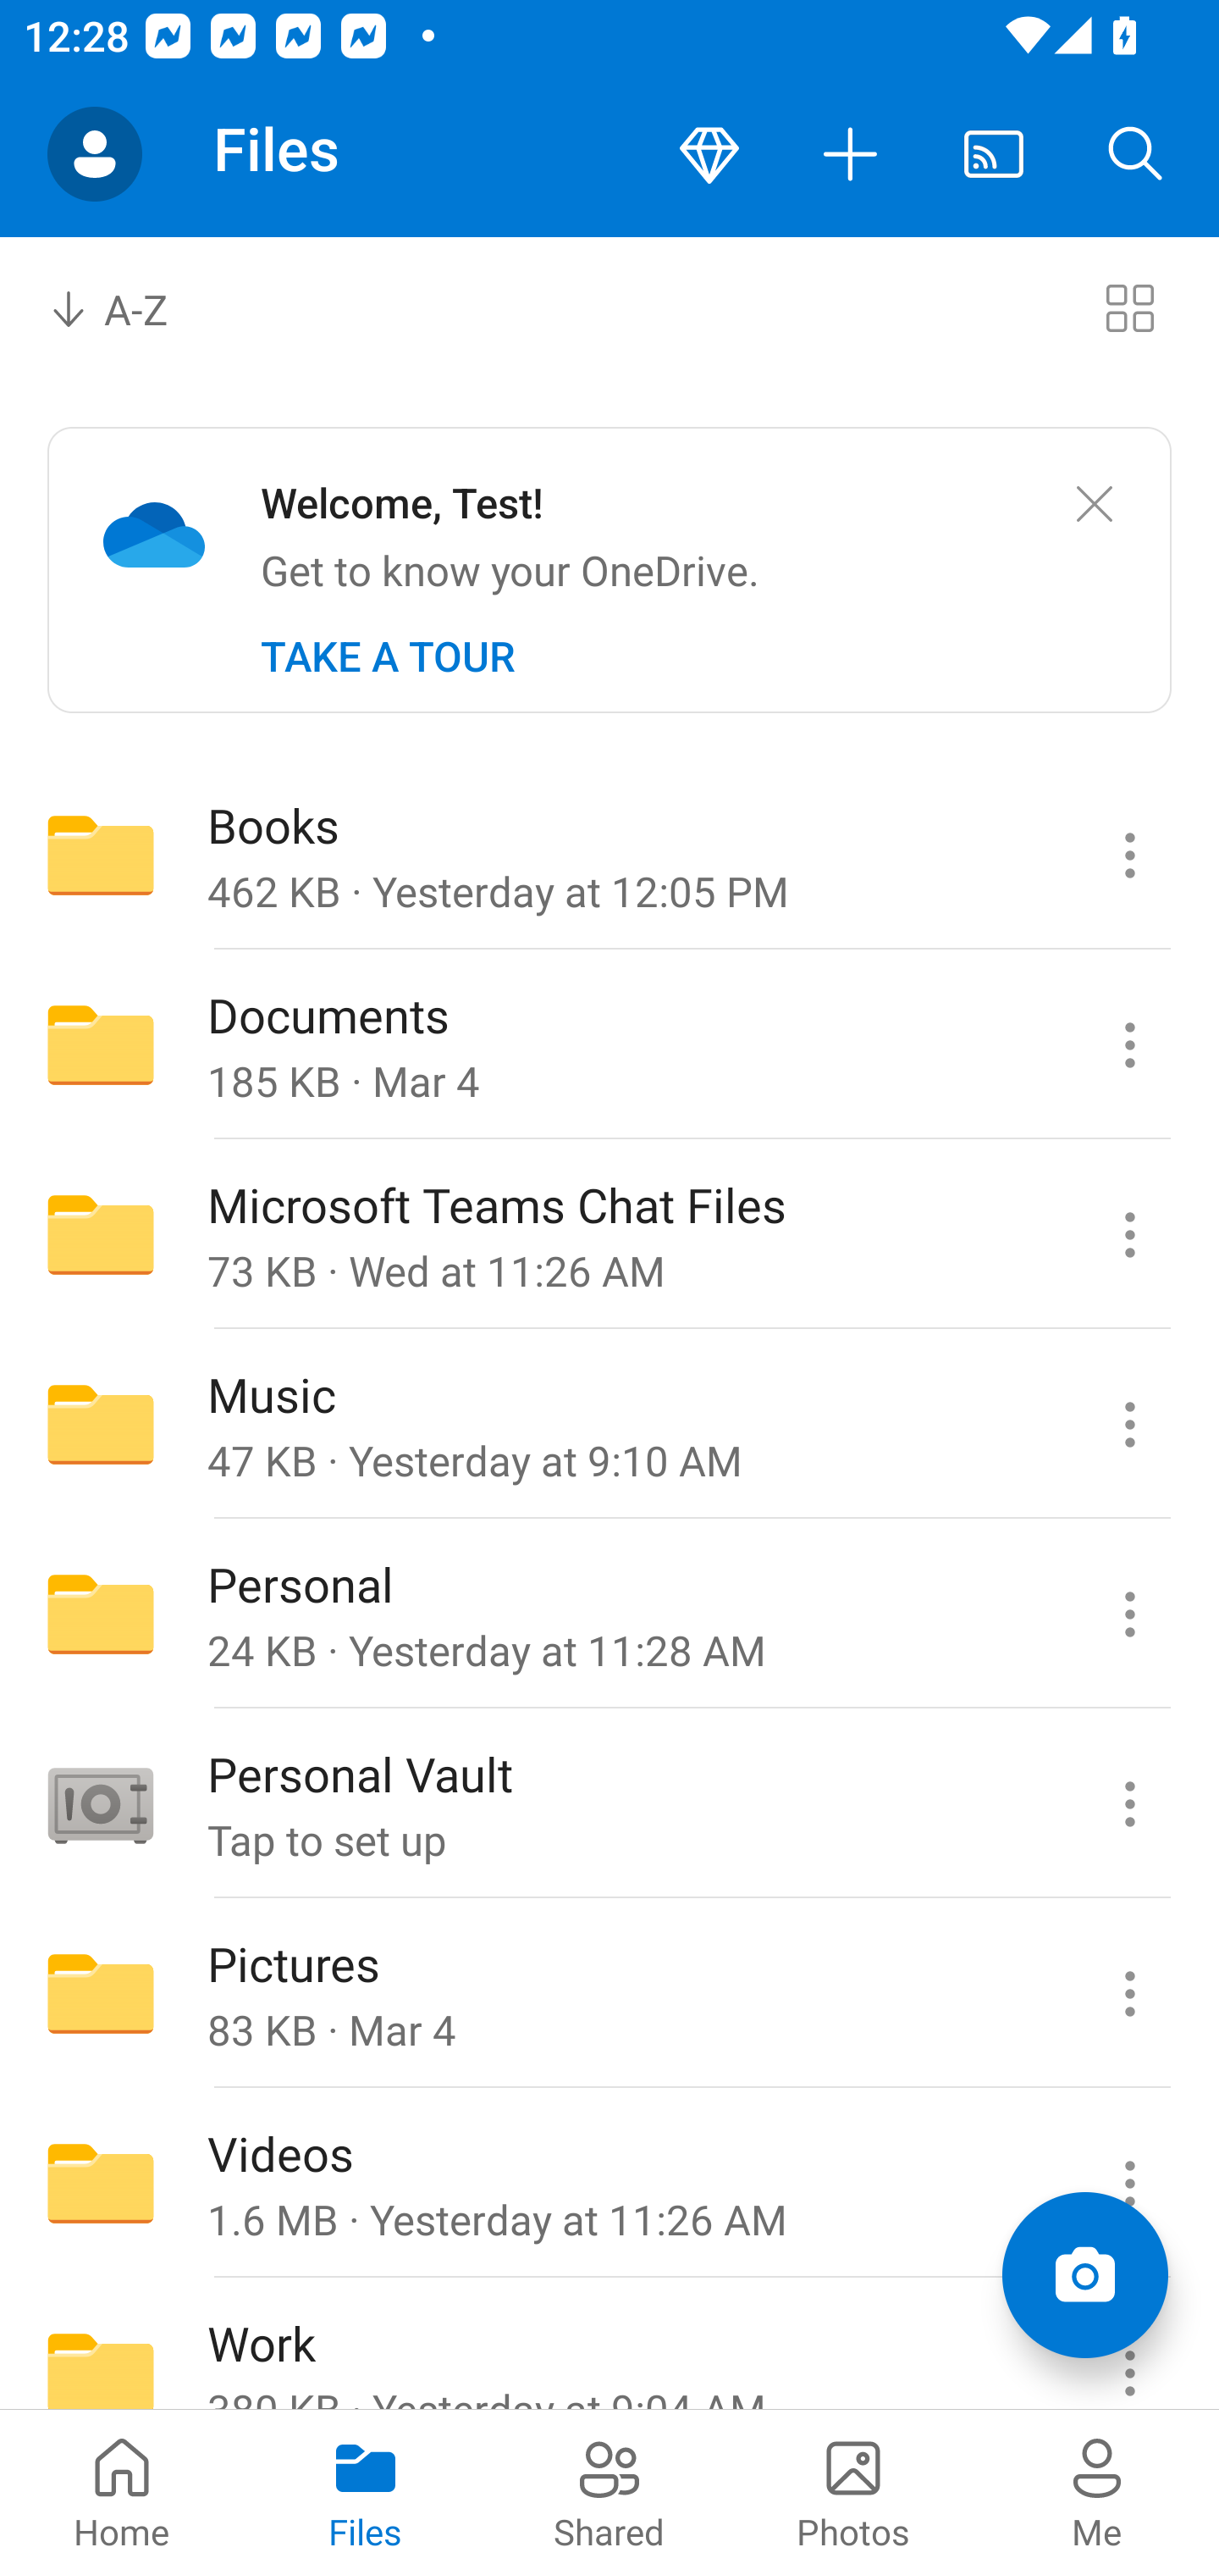  I want to click on Music commands, so click(1129, 1423).